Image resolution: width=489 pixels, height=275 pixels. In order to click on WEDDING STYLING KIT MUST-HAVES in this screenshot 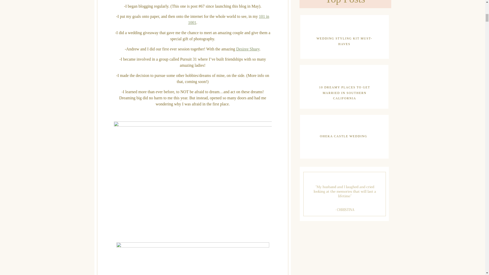, I will do `click(344, 38)`.